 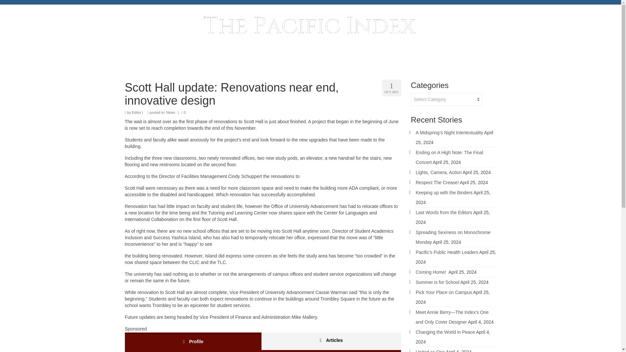 What do you see at coordinates (449, 157) in the screenshot?
I see `Ending on A High Note: The Final Concert` at bounding box center [449, 157].